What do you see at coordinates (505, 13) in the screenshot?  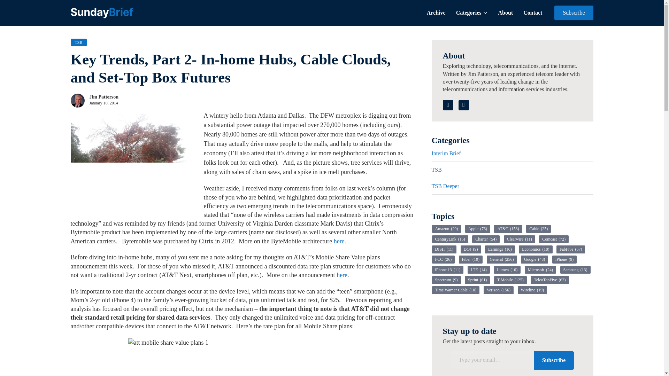 I see `About` at bounding box center [505, 13].